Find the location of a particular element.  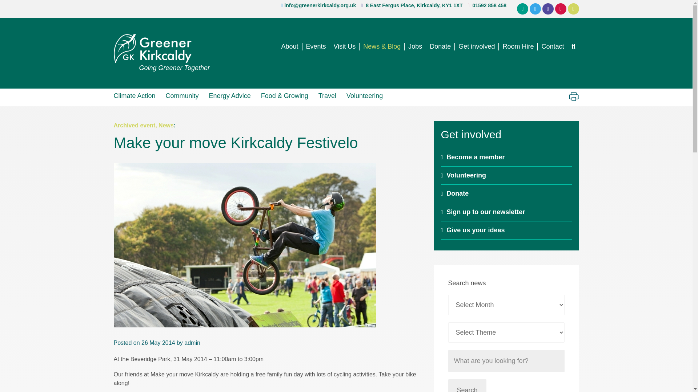

Archived event, News is located at coordinates (143, 125).